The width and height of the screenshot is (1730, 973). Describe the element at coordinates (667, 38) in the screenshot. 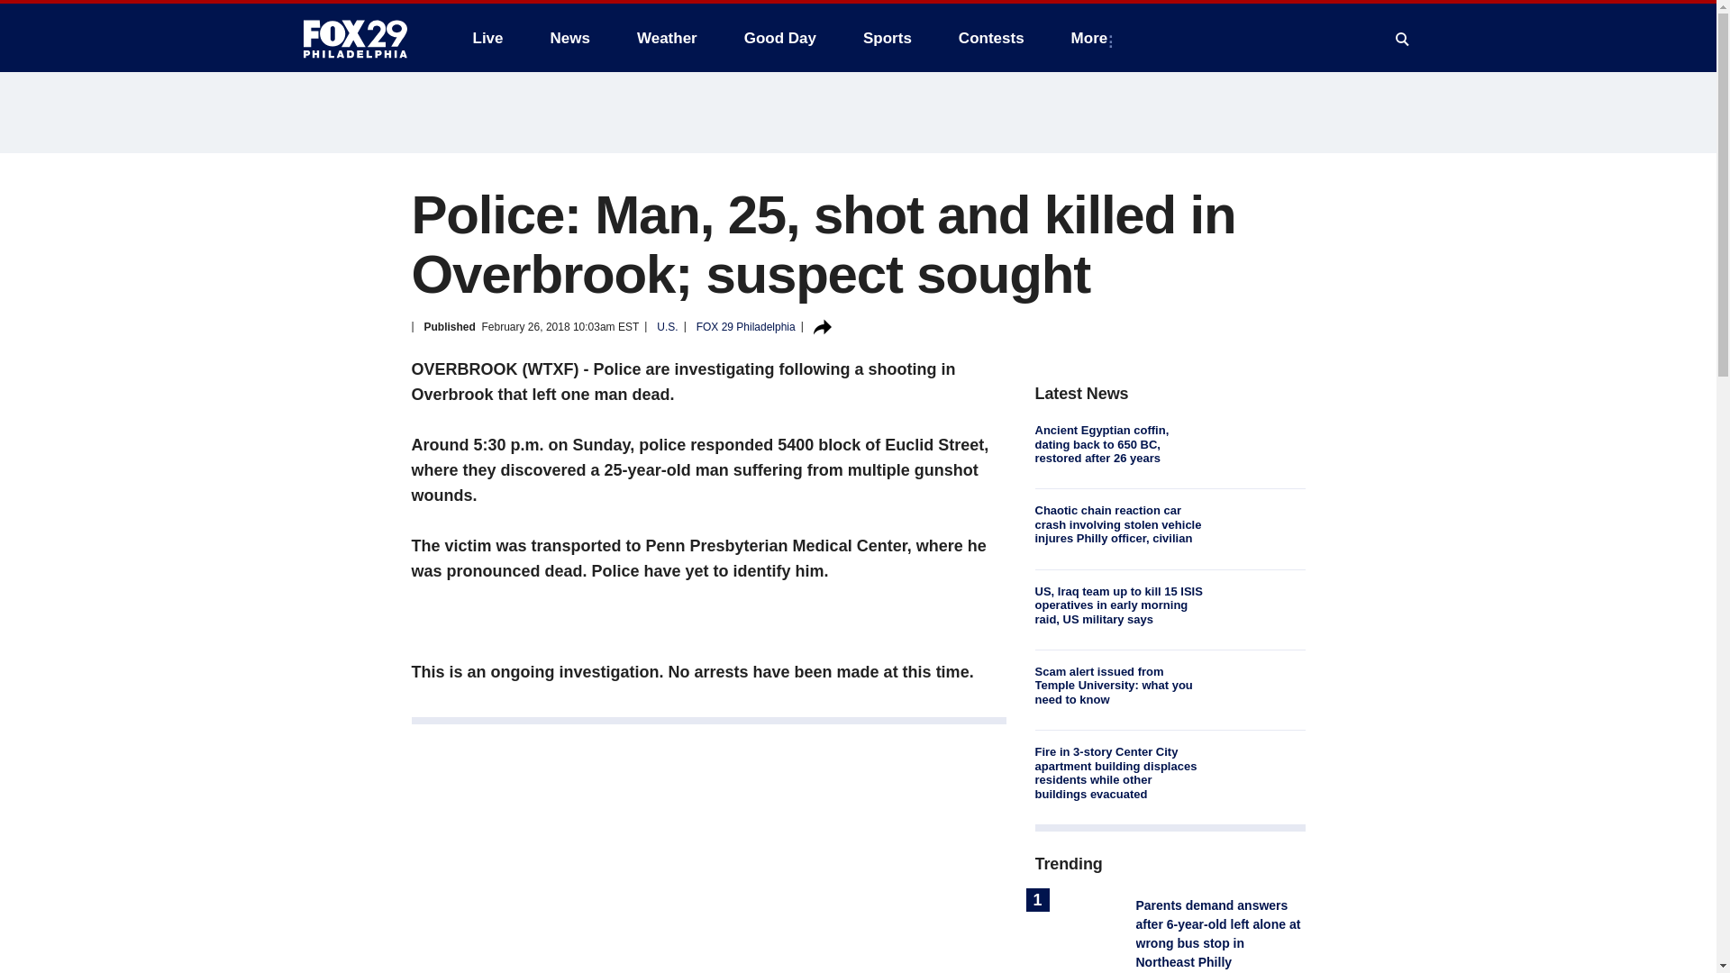

I see `Weather` at that location.